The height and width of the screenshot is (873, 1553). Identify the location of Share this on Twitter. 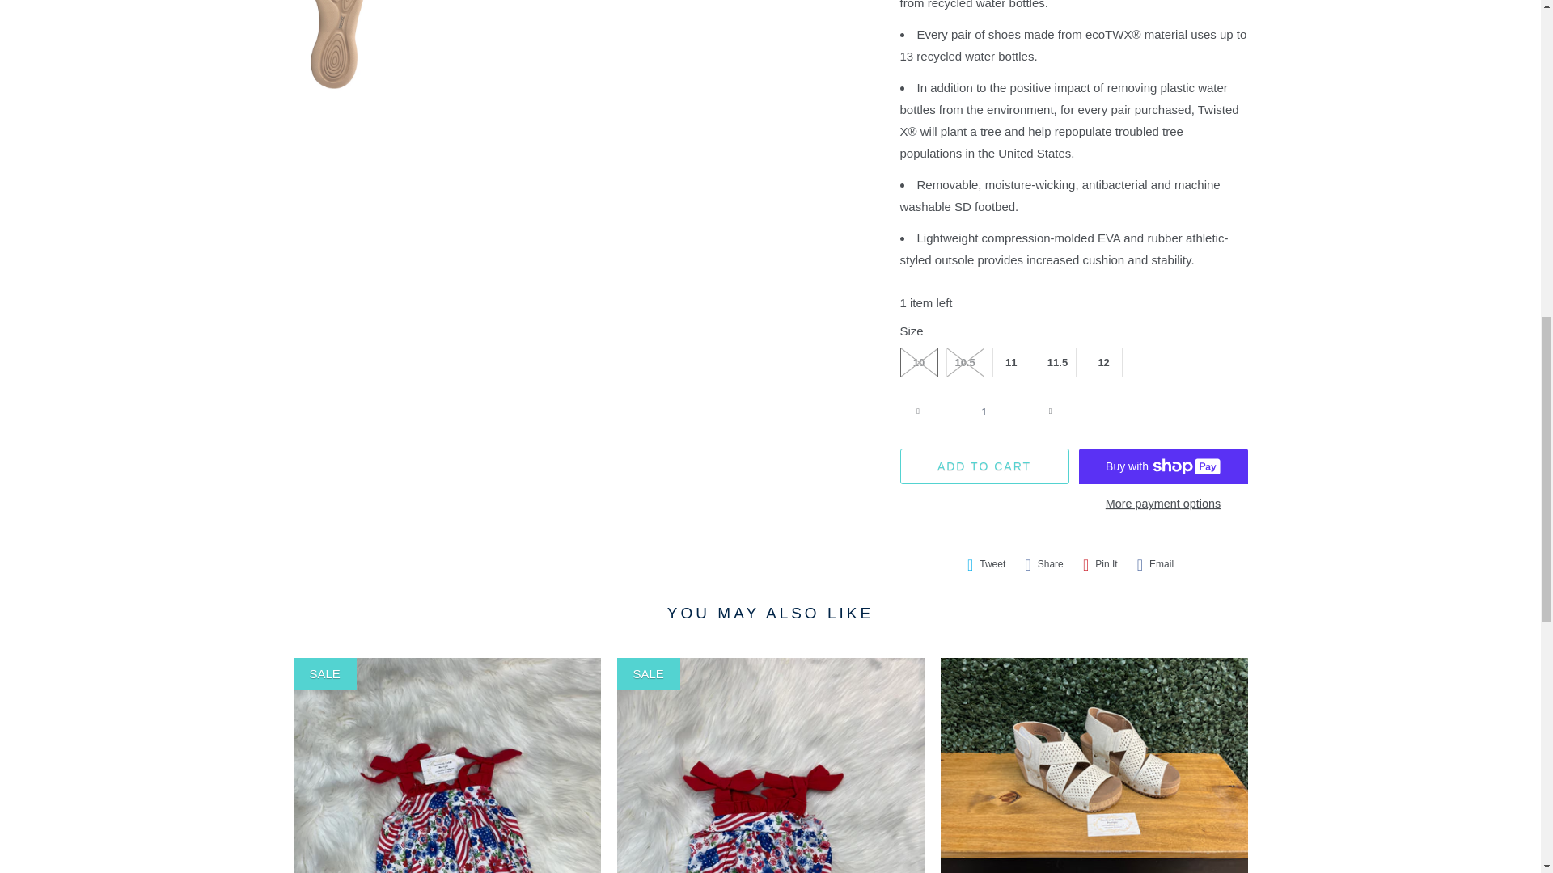
(987, 564).